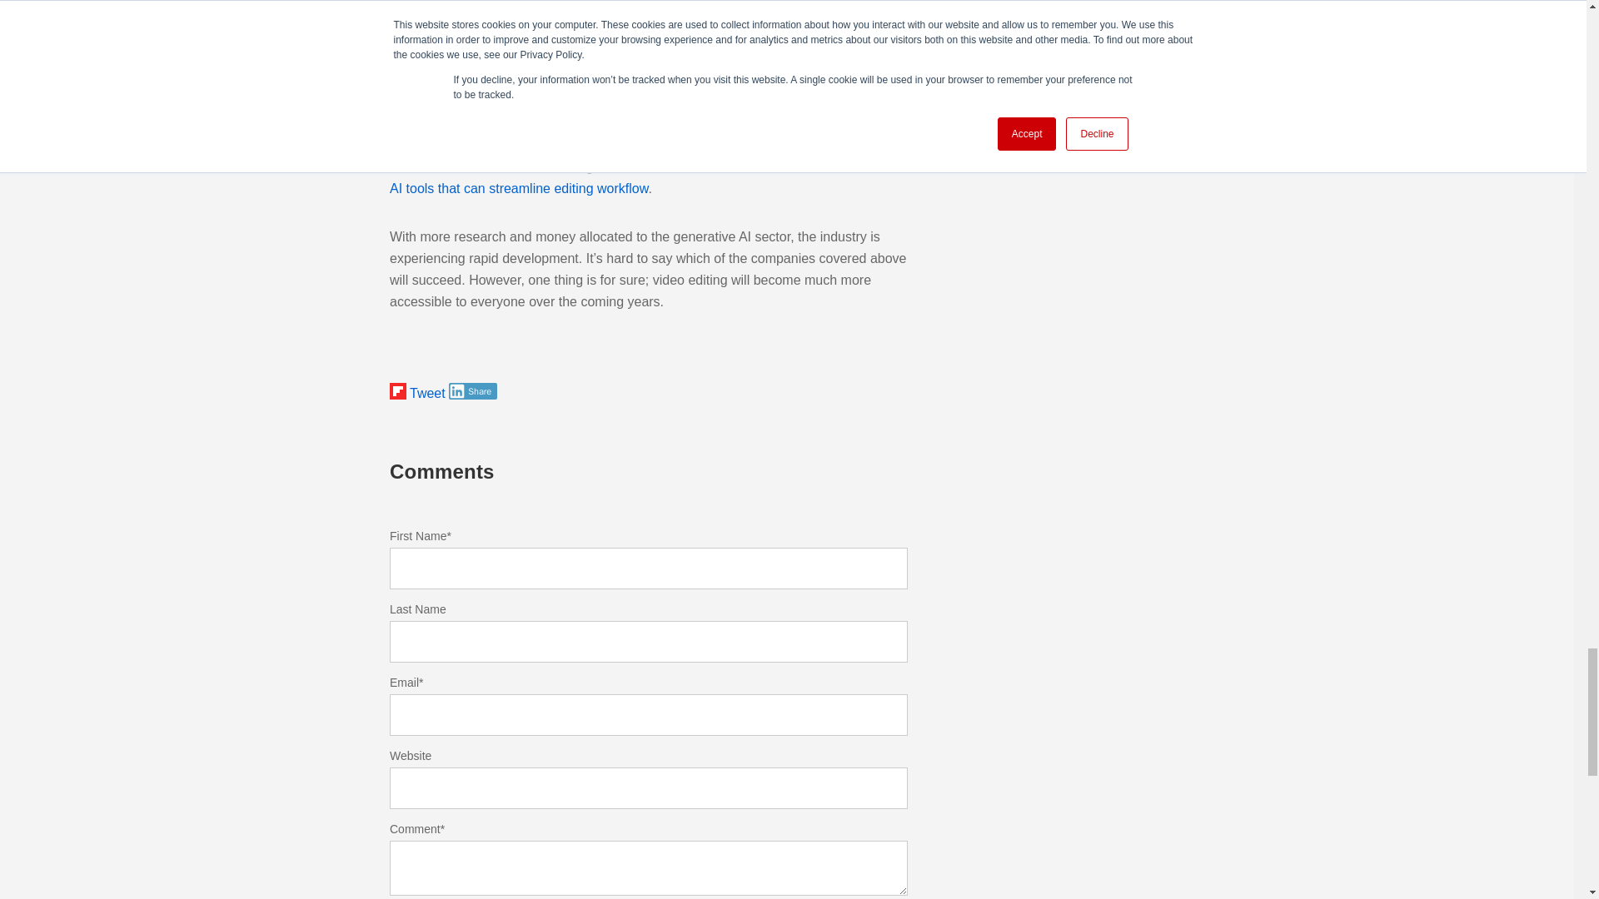  What do you see at coordinates (518, 188) in the screenshot?
I see `AI tools that can streamline editing workflow` at bounding box center [518, 188].